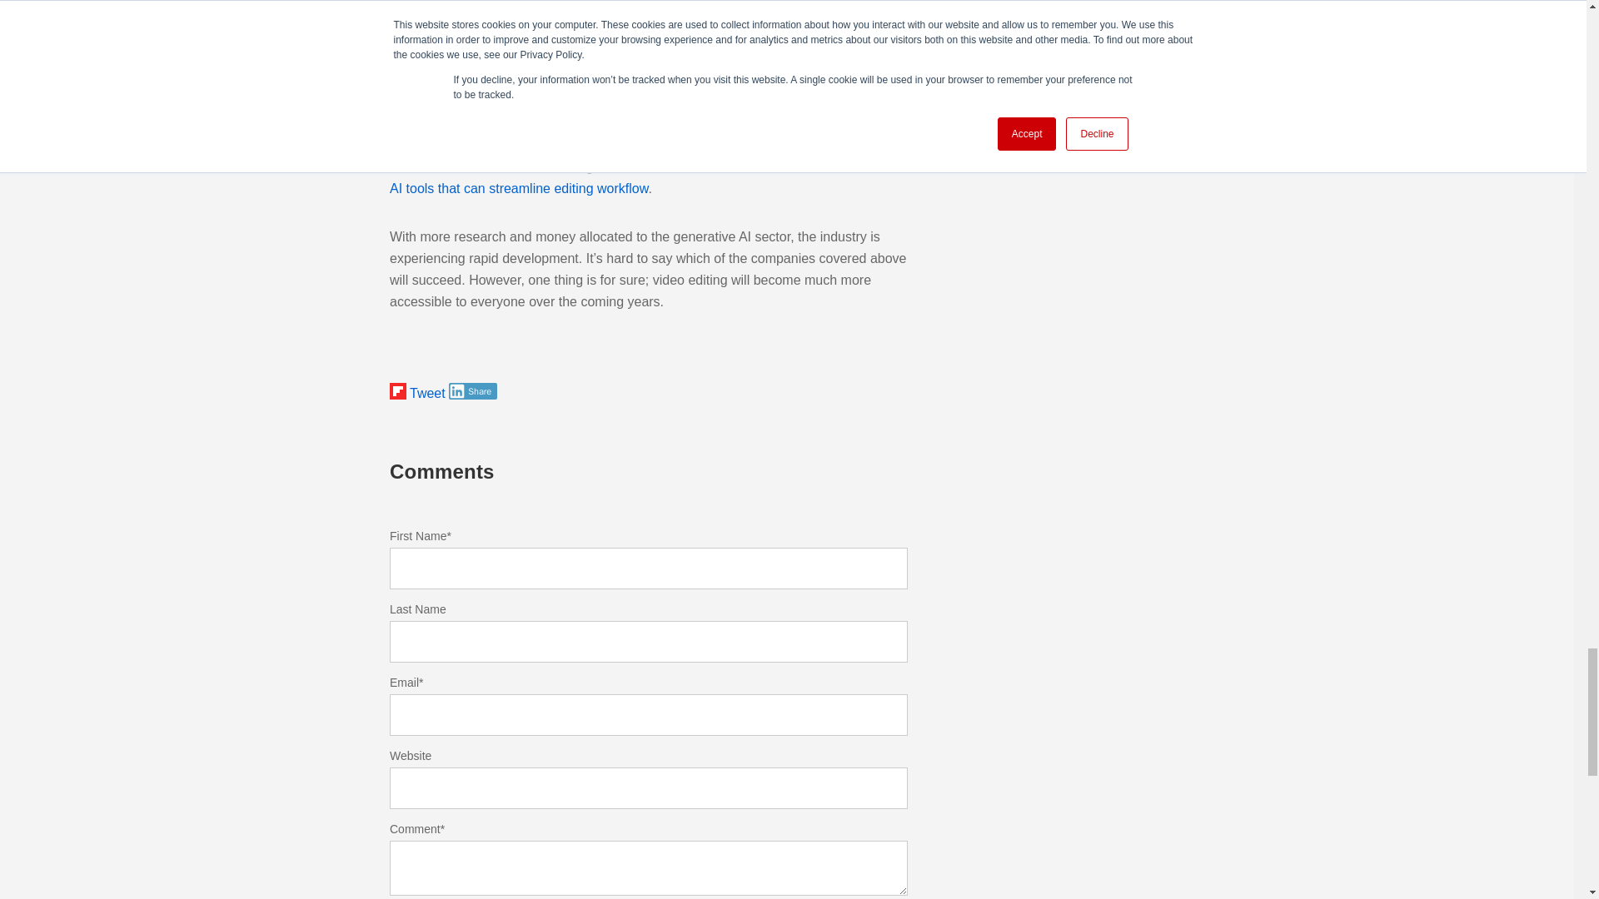  What do you see at coordinates (518, 188) in the screenshot?
I see `AI tools that can streamline editing workflow` at bounding box center [518, 188].